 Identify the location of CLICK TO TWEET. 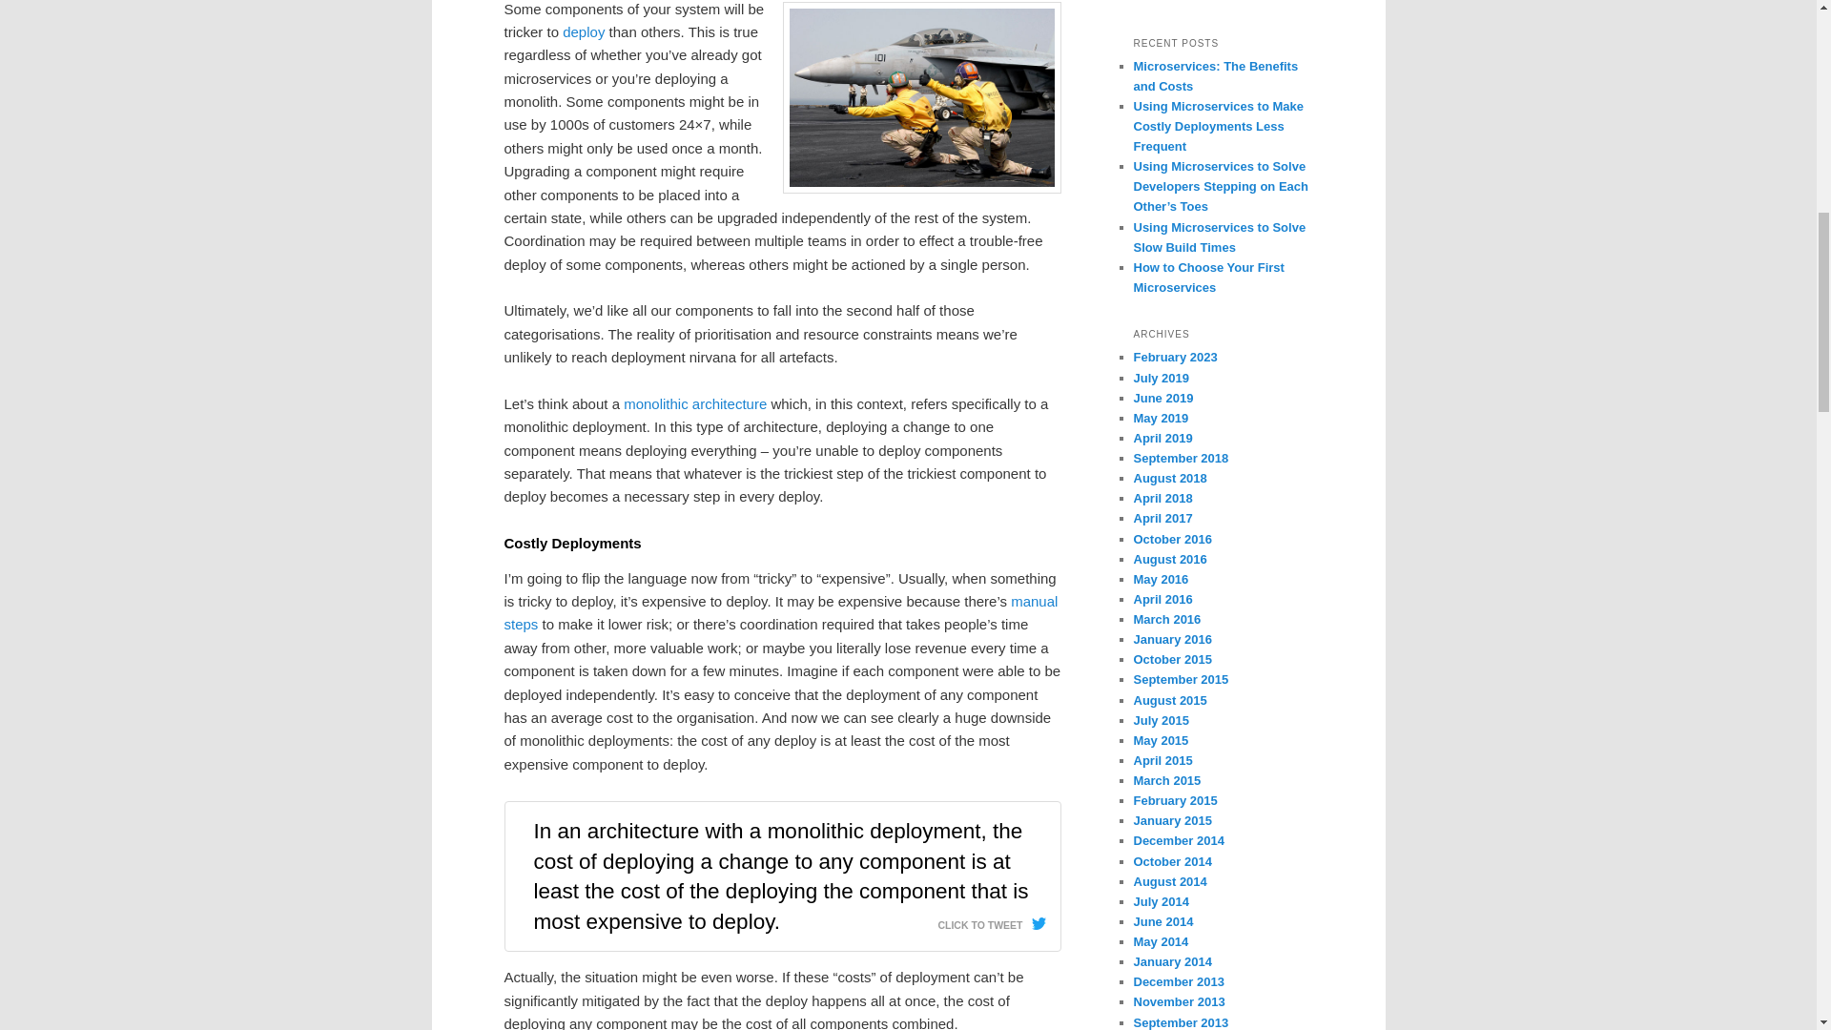
(992, 919).